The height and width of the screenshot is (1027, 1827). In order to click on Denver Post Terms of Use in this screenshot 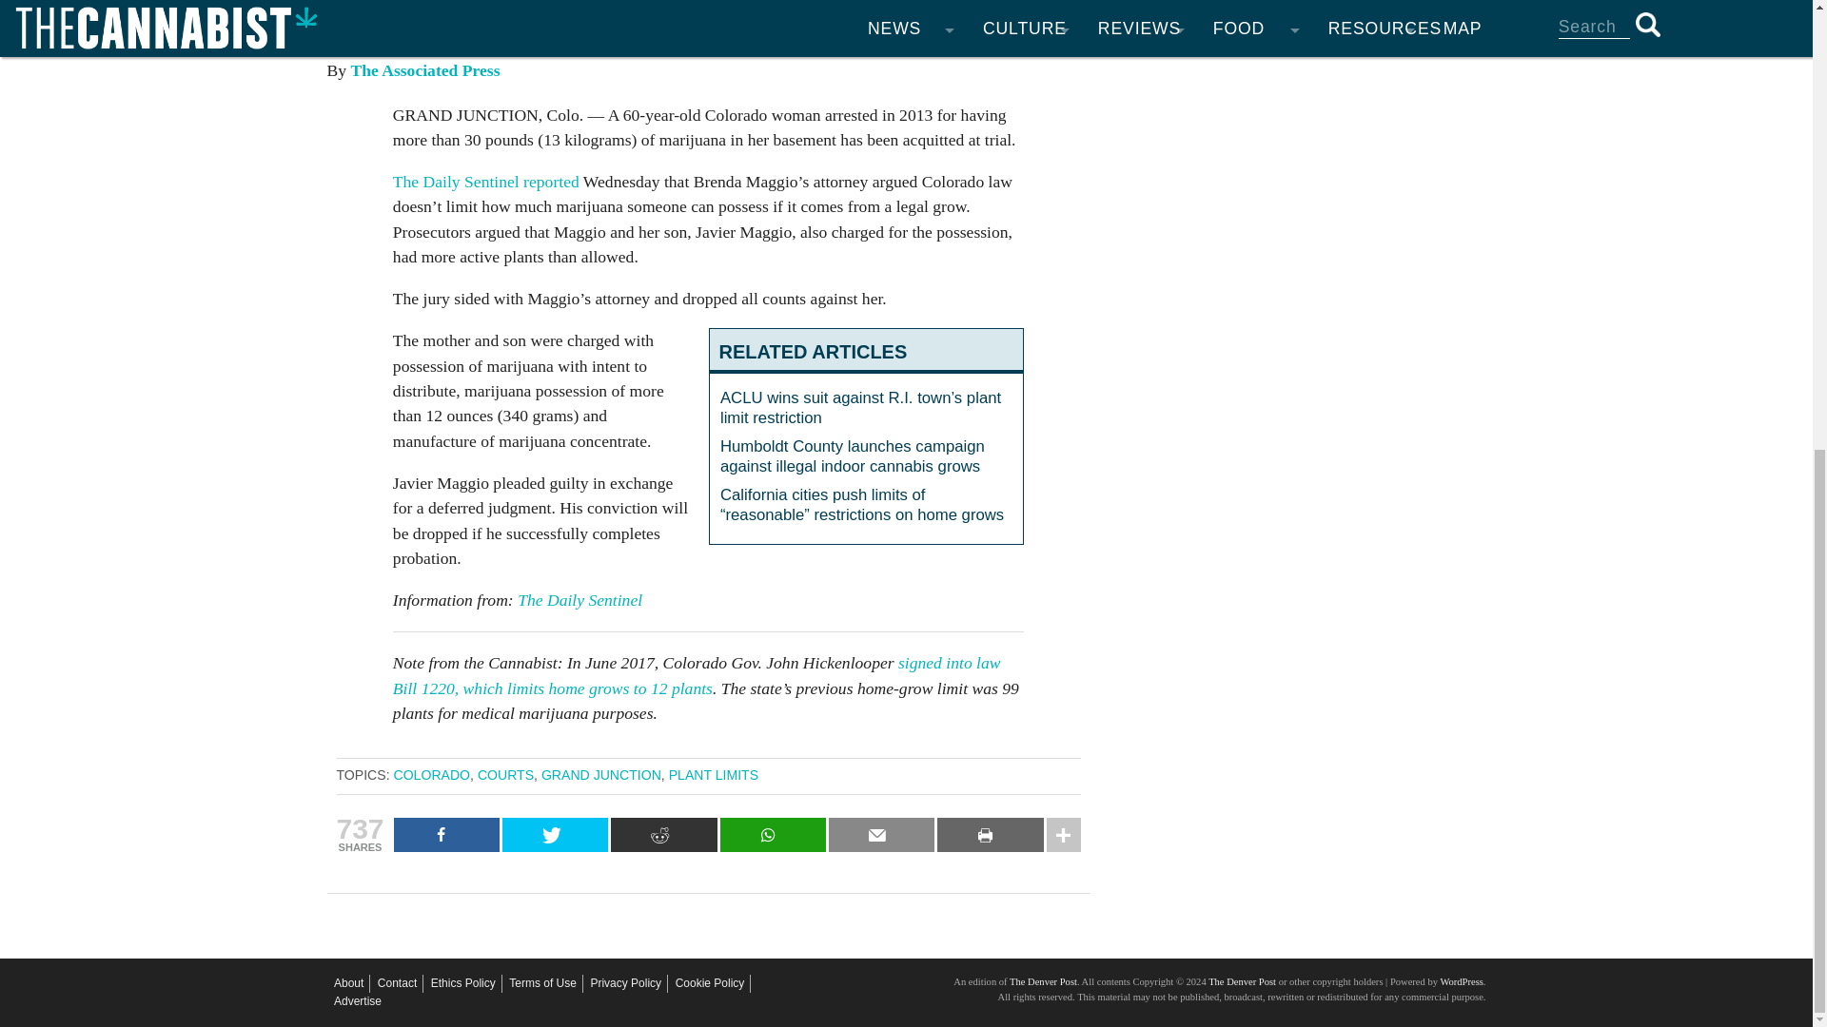, I will do `click(542, 983)`.